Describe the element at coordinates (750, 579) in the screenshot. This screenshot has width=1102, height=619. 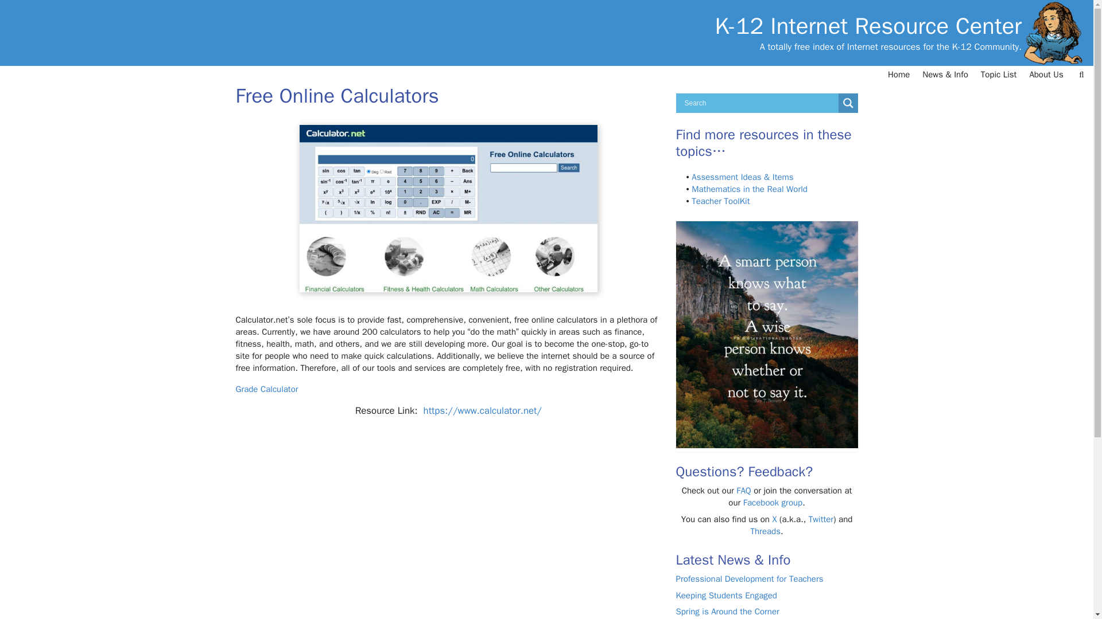
I see `Professional Development for Teachers` at that location.